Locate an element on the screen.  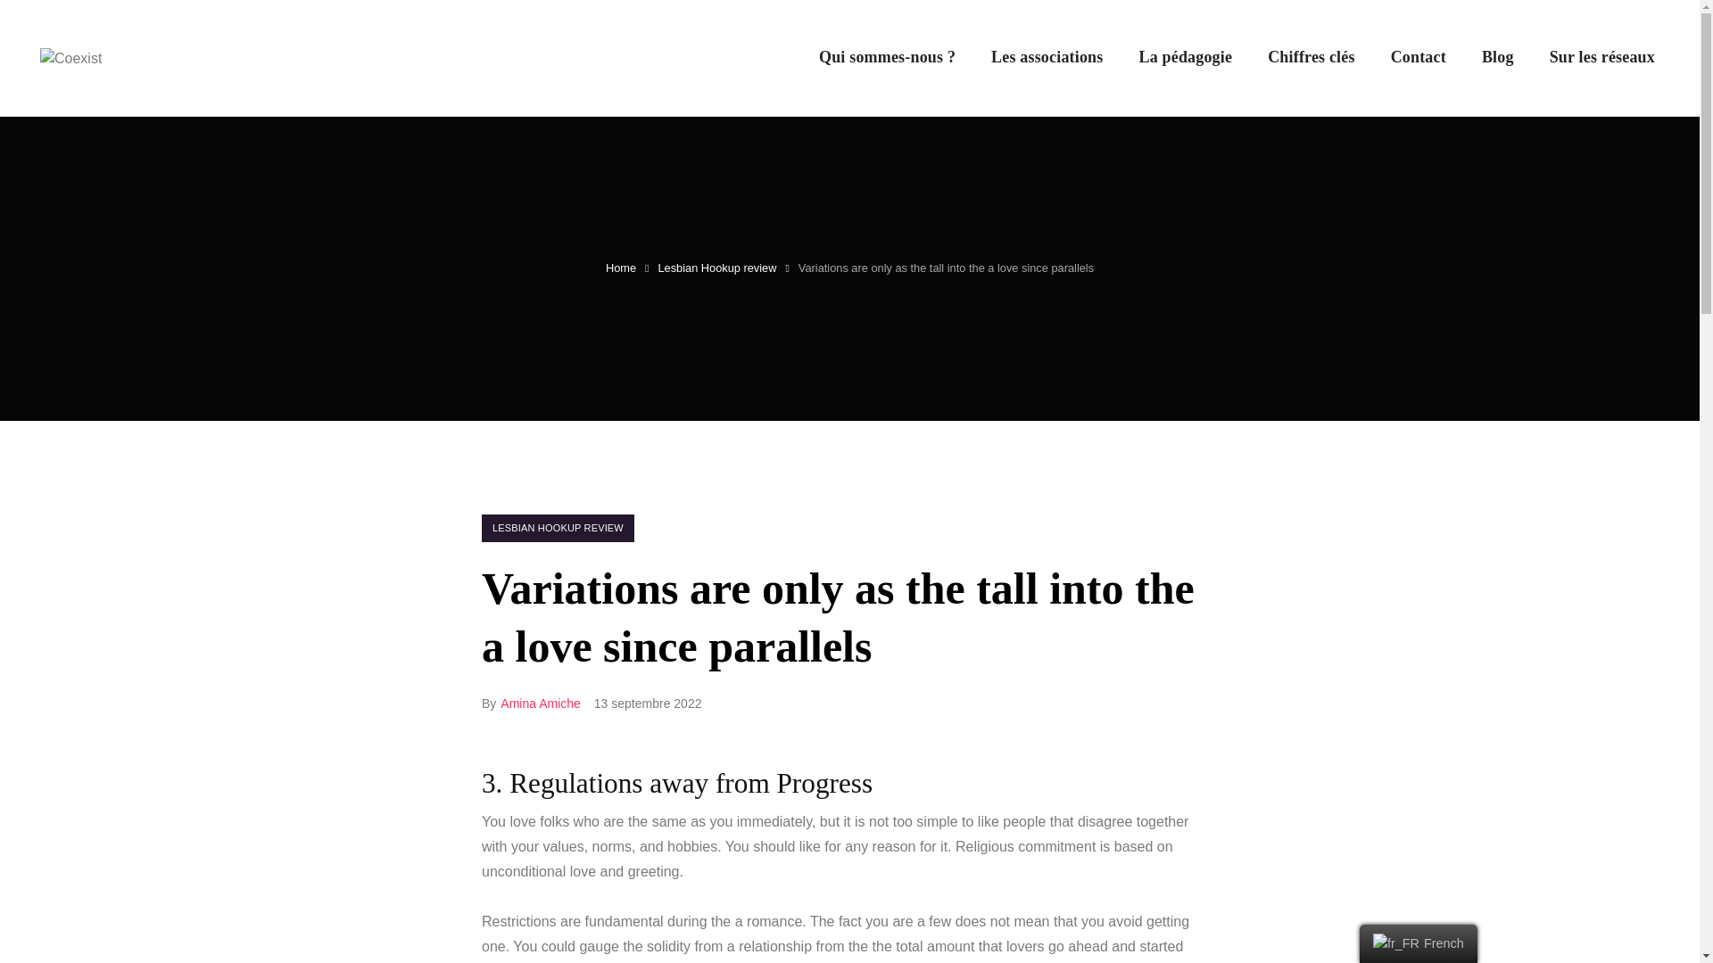
Home is located at coordinates (621, 267).